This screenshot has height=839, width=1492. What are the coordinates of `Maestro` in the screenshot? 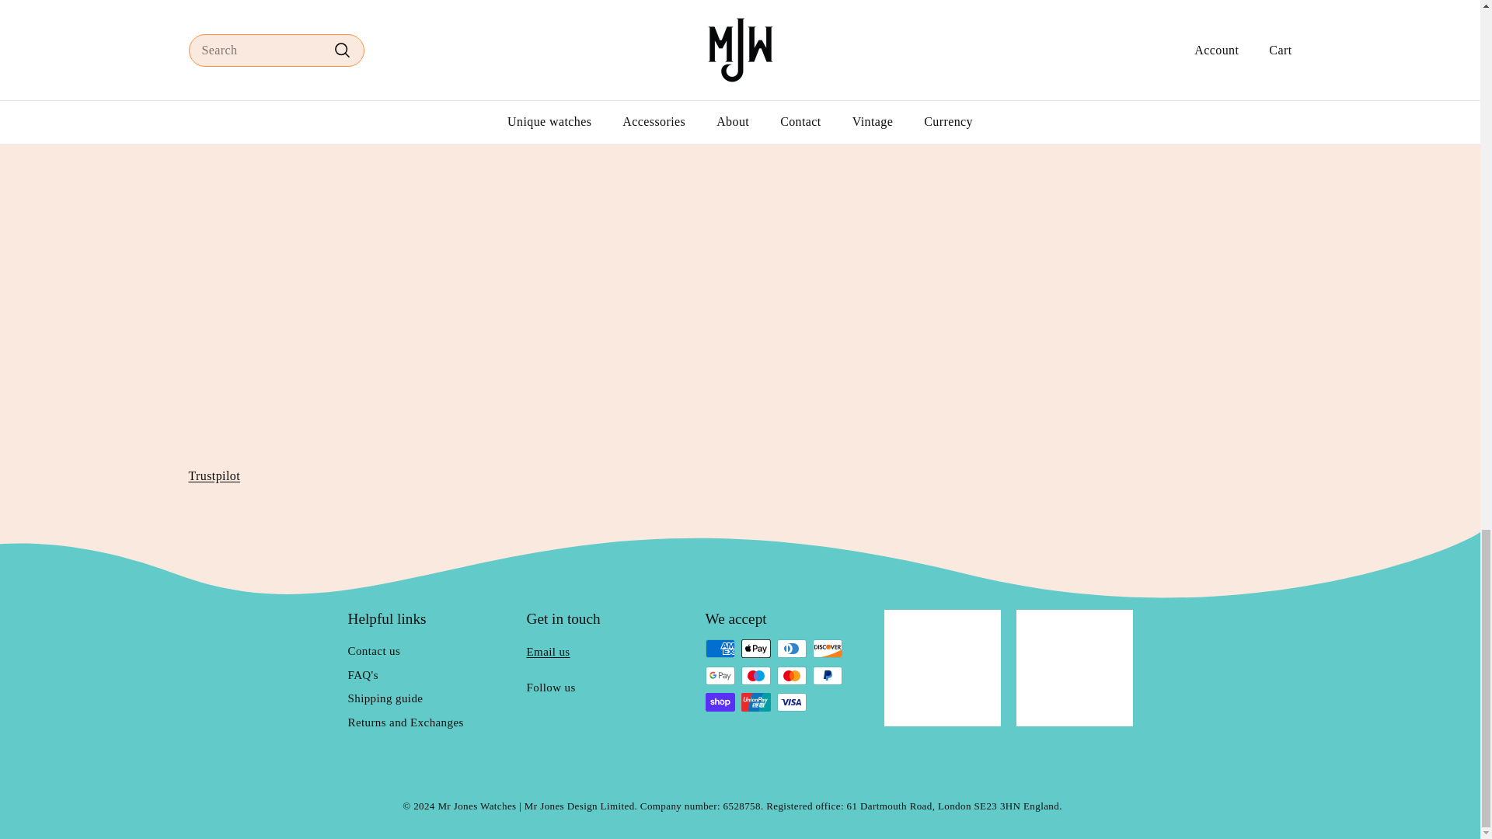 It's located at (756, 676).